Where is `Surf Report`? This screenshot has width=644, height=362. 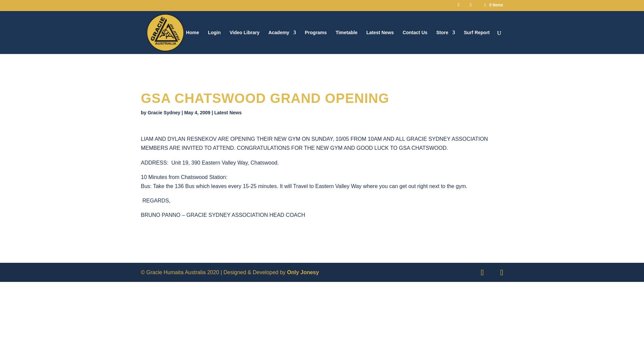
Surf Report is located at coordinates (476, 42).